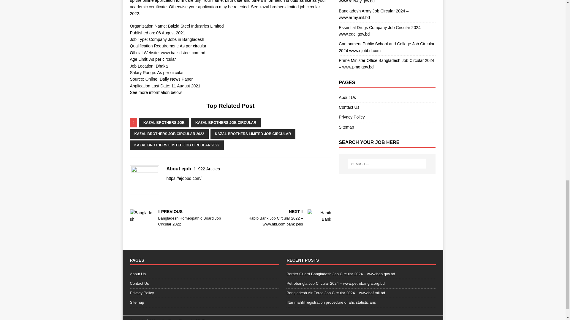 The height and width of the screenshot is (320, 570). I want to click on KAZAL BROTHERS JOB CIRCULAR 2022, so click(177, 145).